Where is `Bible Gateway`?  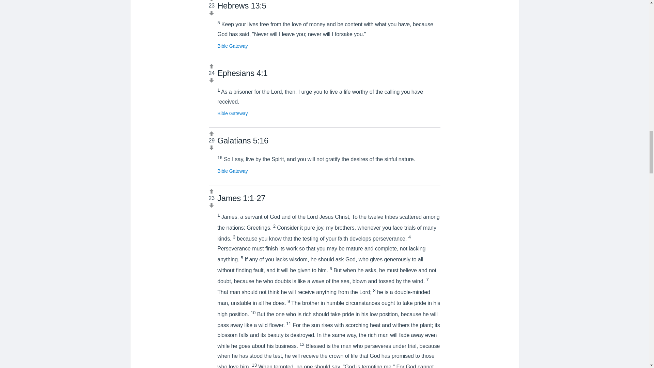 Bible Gateway is located at coordinates (232, 113).